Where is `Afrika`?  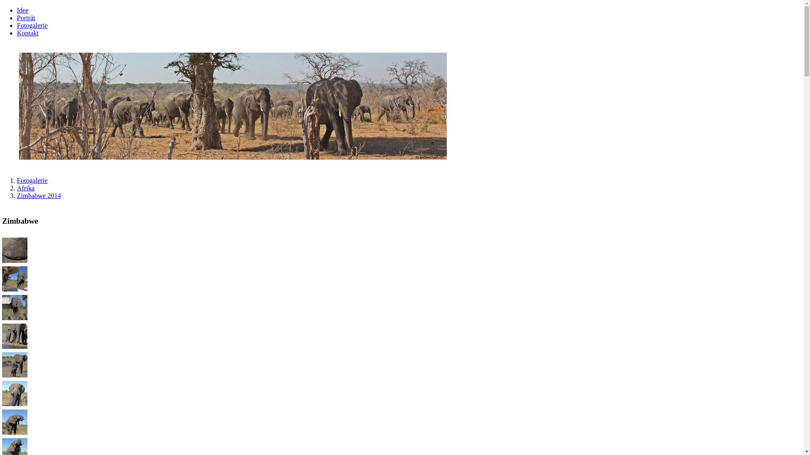
Afrika is located at coordinates (26, 188).